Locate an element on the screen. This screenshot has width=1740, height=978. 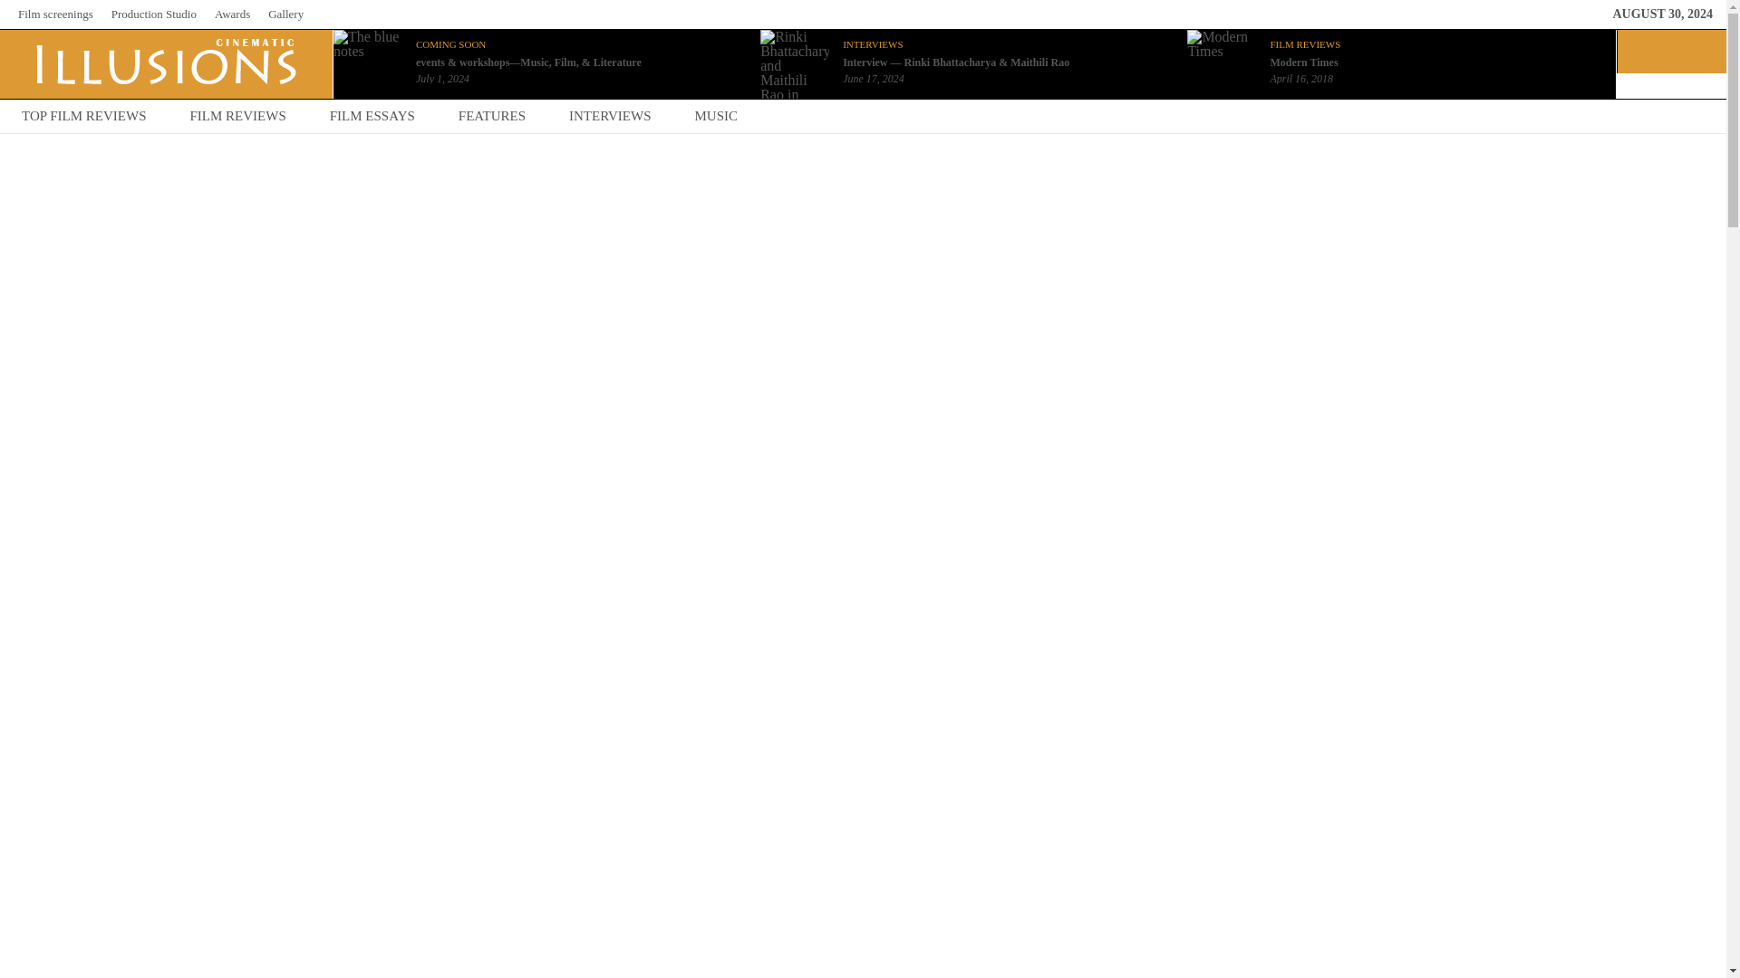
Gallery is located at coordinates (285, 13).